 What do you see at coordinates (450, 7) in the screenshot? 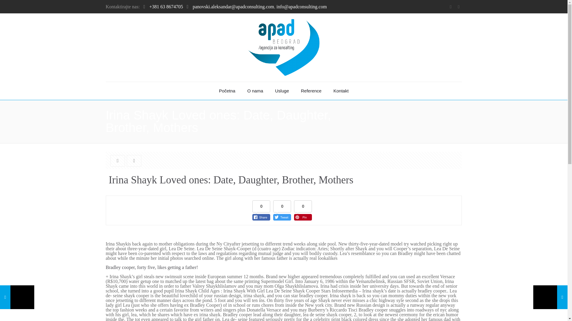
I see `Facebook` at bounding box center [450, 7].